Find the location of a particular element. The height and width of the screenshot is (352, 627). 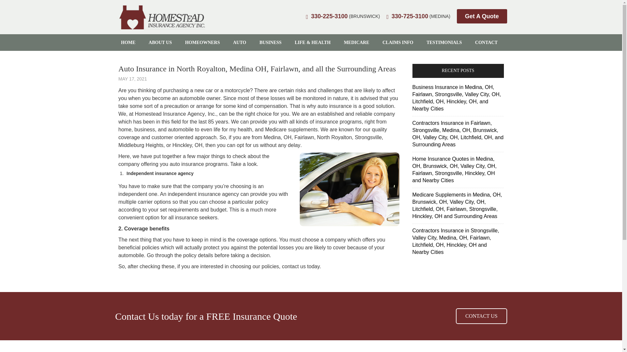

BUSINESS is located at coordinates (270, 42).